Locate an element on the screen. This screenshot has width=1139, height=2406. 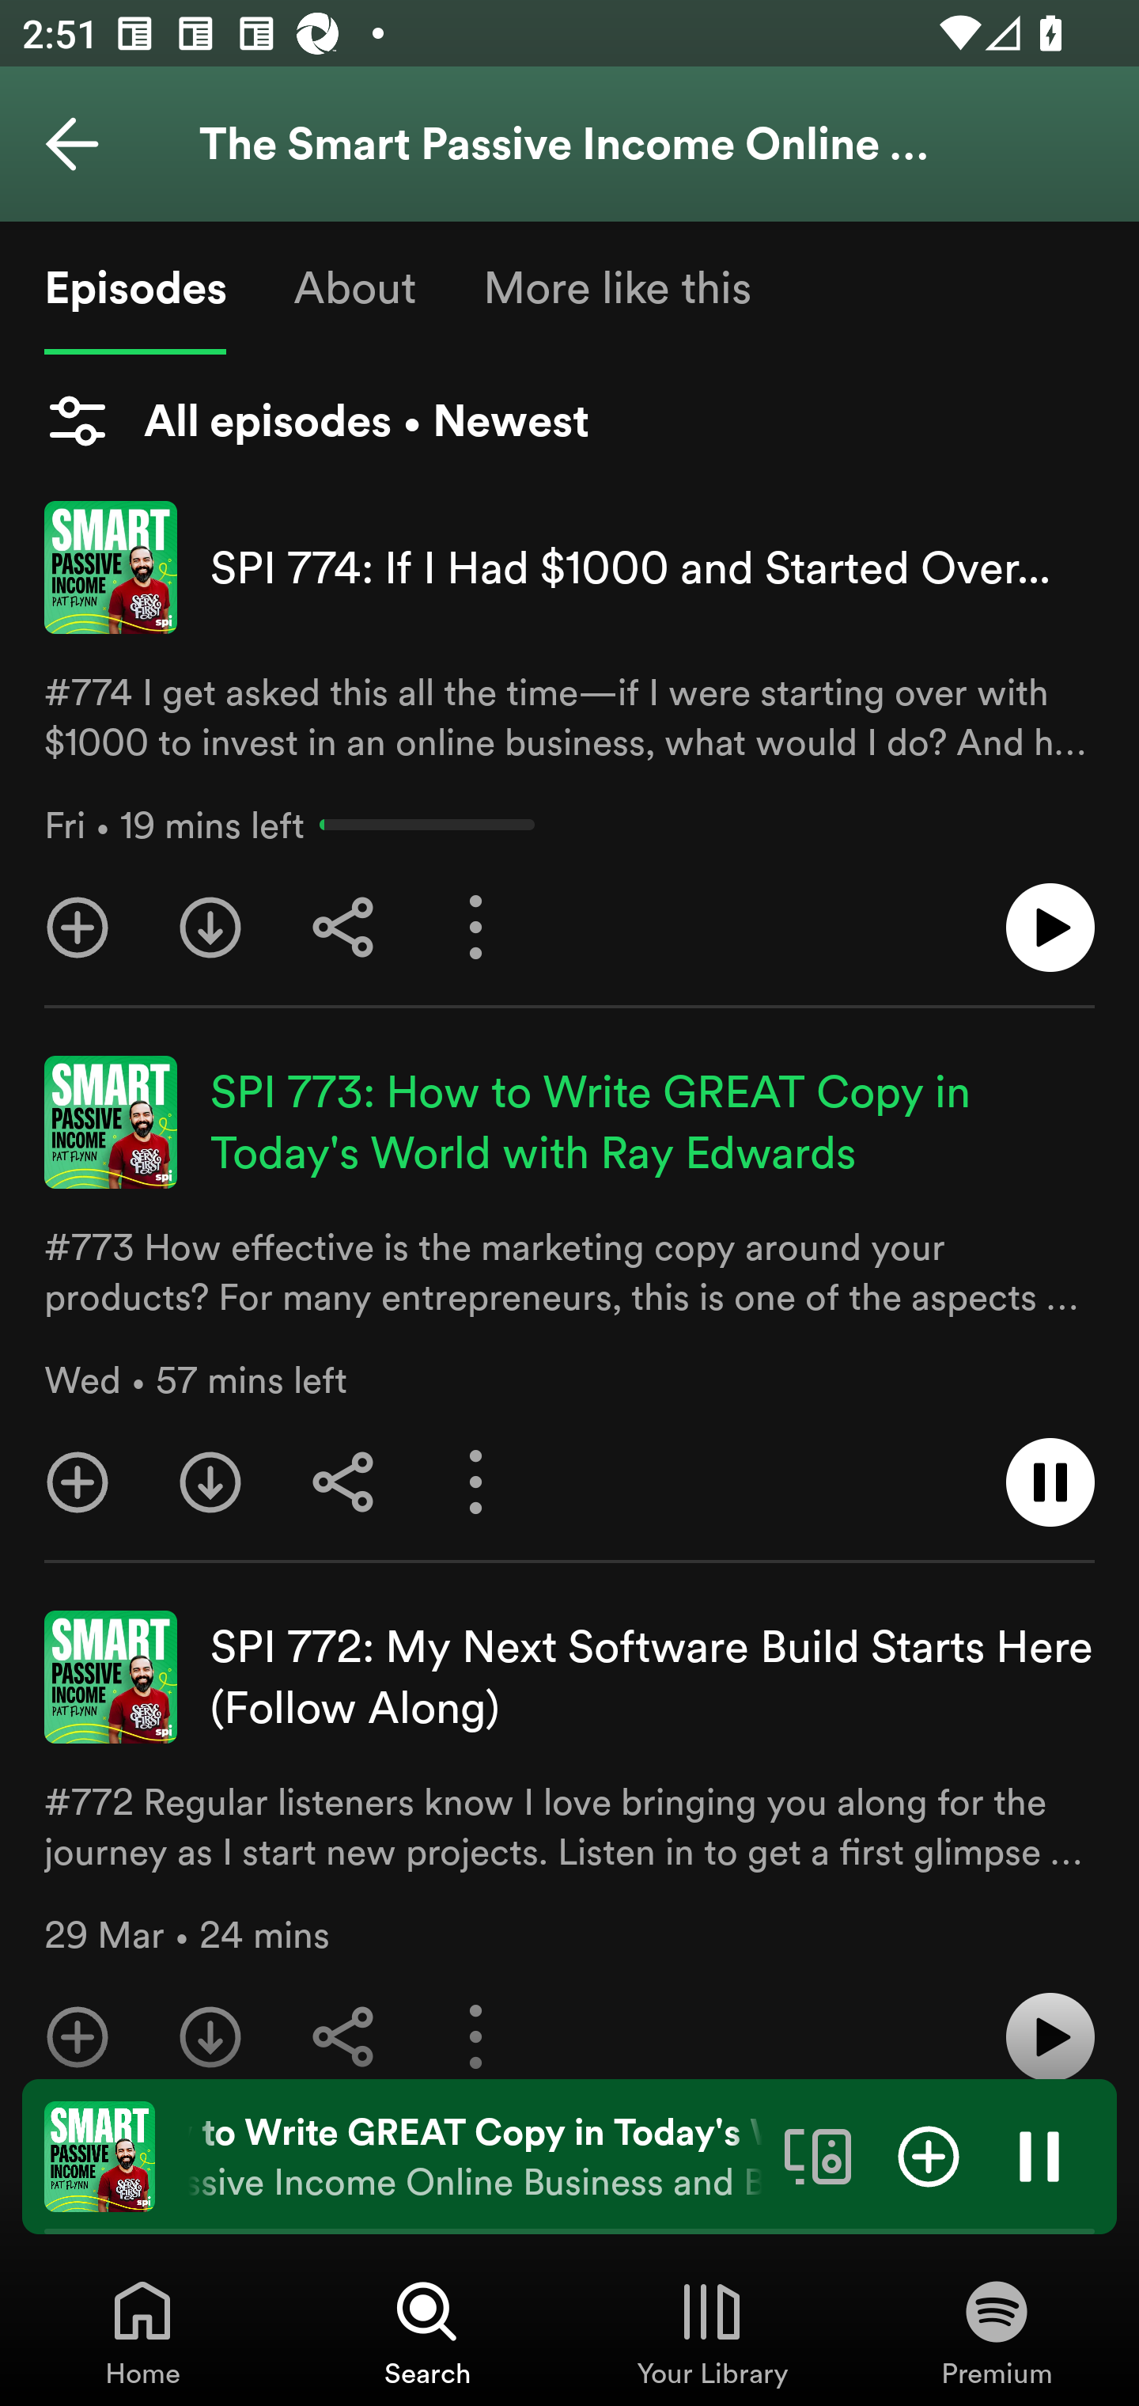
Your Library, Tab 3 of 4 Your Library Your Library is located at coordinates (712, 2332).